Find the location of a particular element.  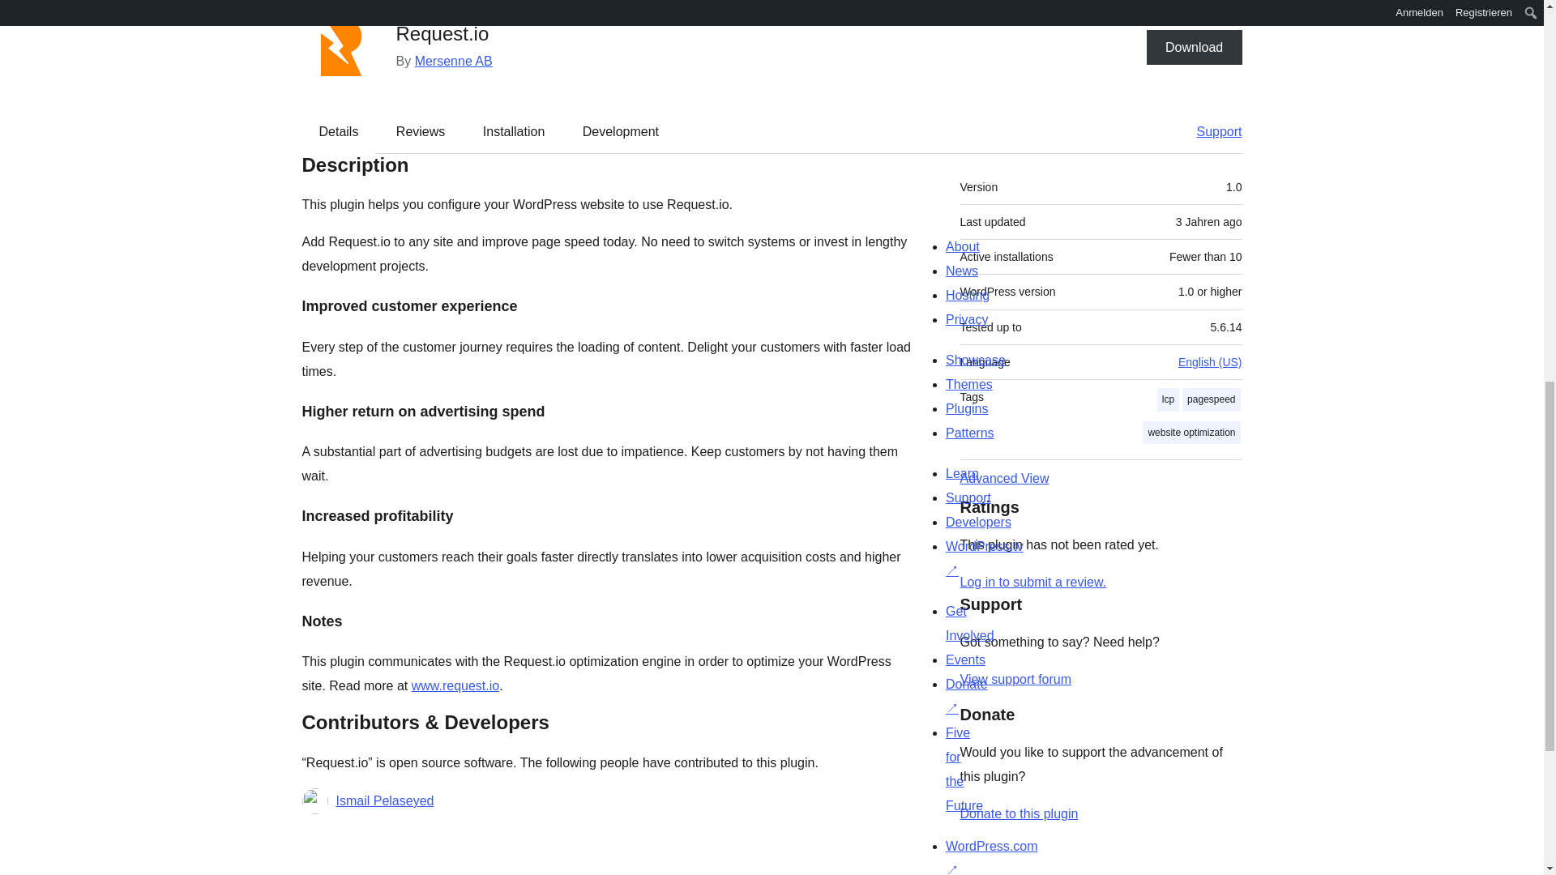

Support is located at coordinates (1211, 131).